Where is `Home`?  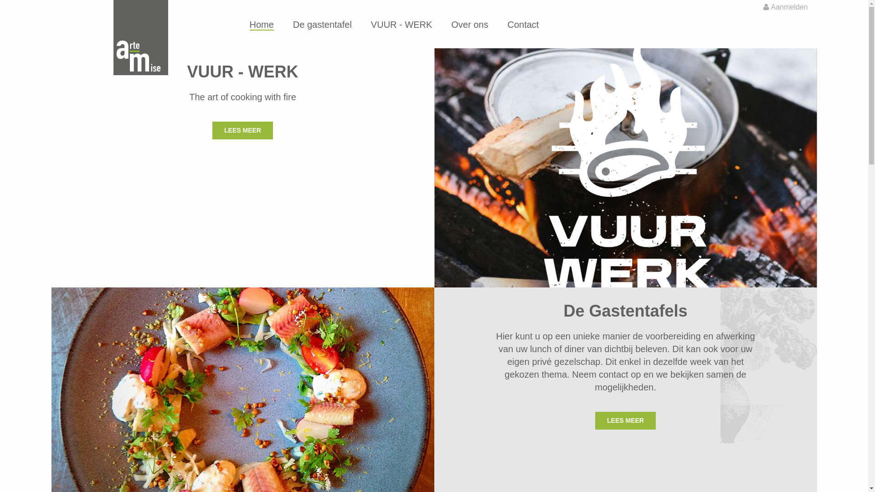
Home is located at coordinates (262, 25).